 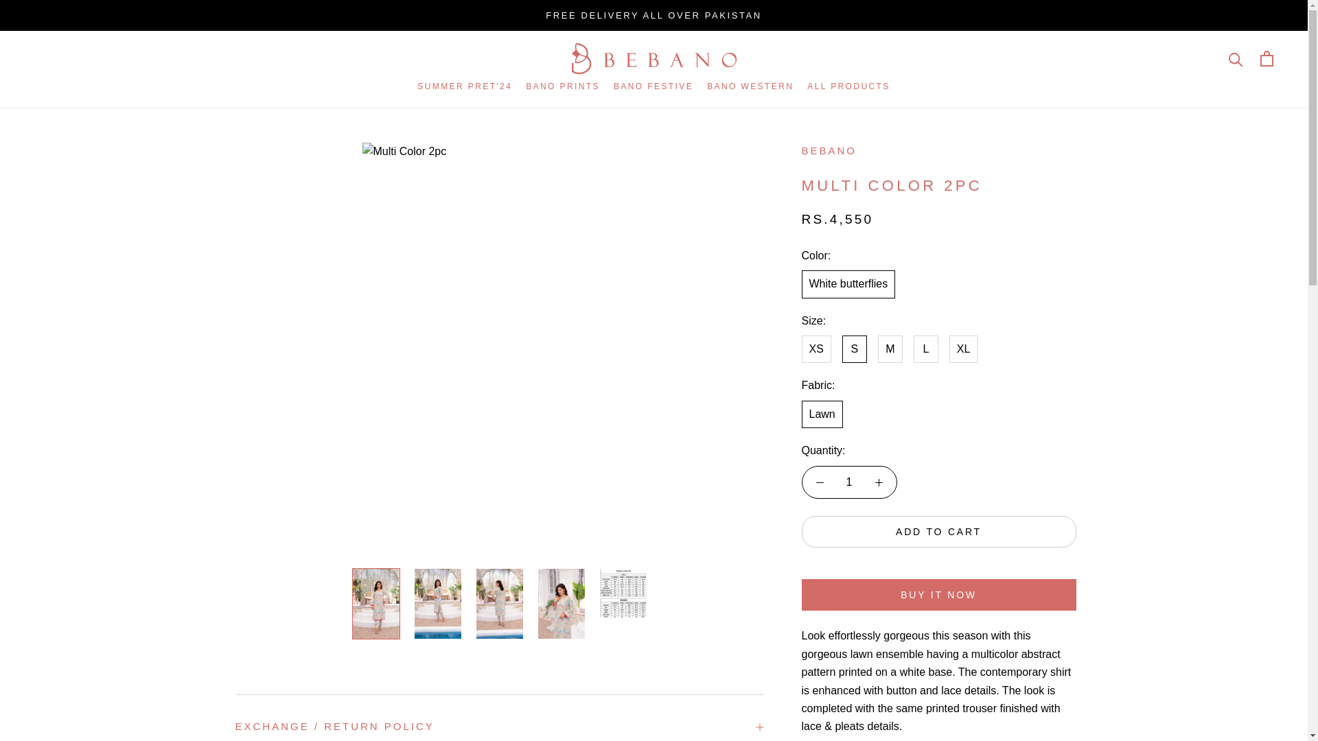 What do you see at coordinates (939, 594) in the screenshot?
I see `1` at bounding box center [939, 594].